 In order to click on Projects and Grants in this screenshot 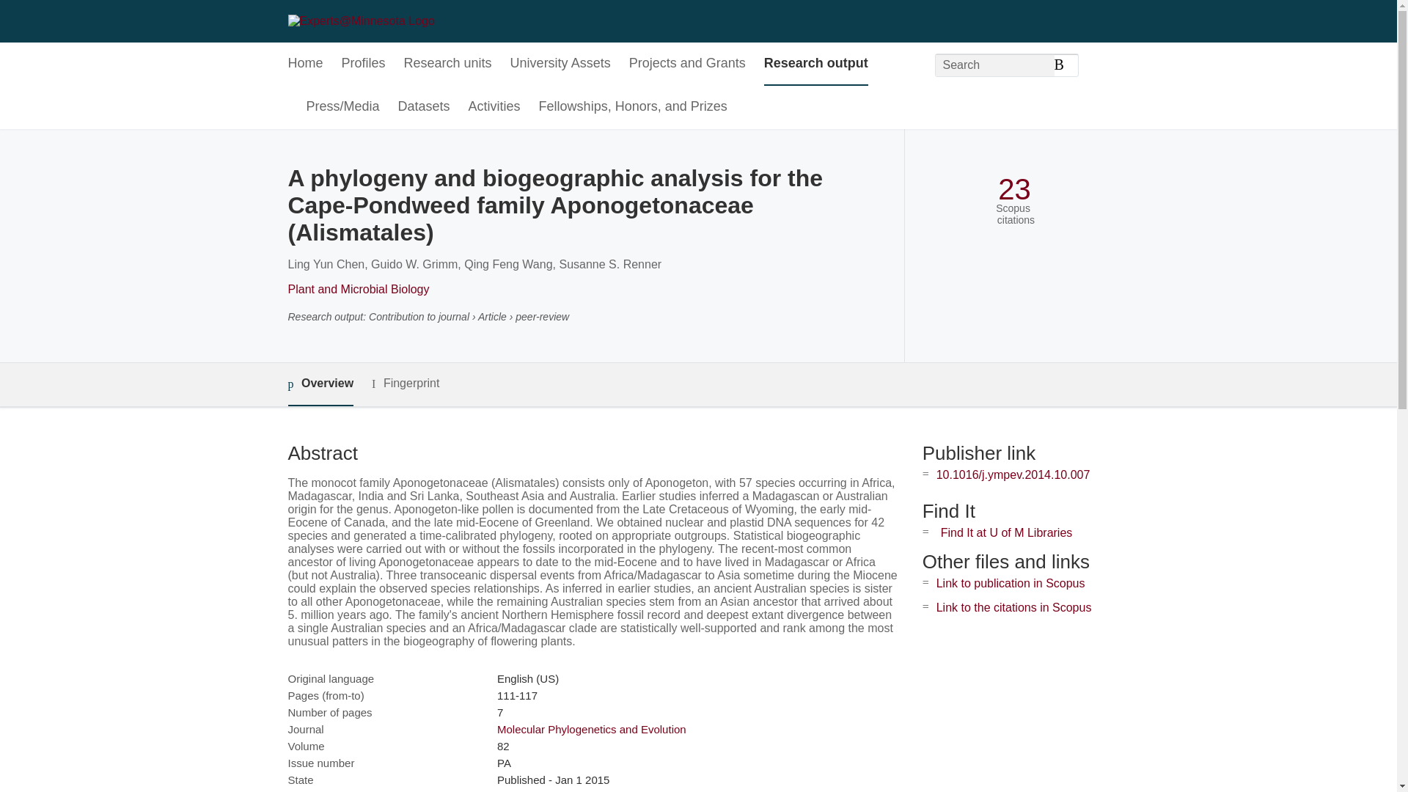, I will do `click(688, 64)`.